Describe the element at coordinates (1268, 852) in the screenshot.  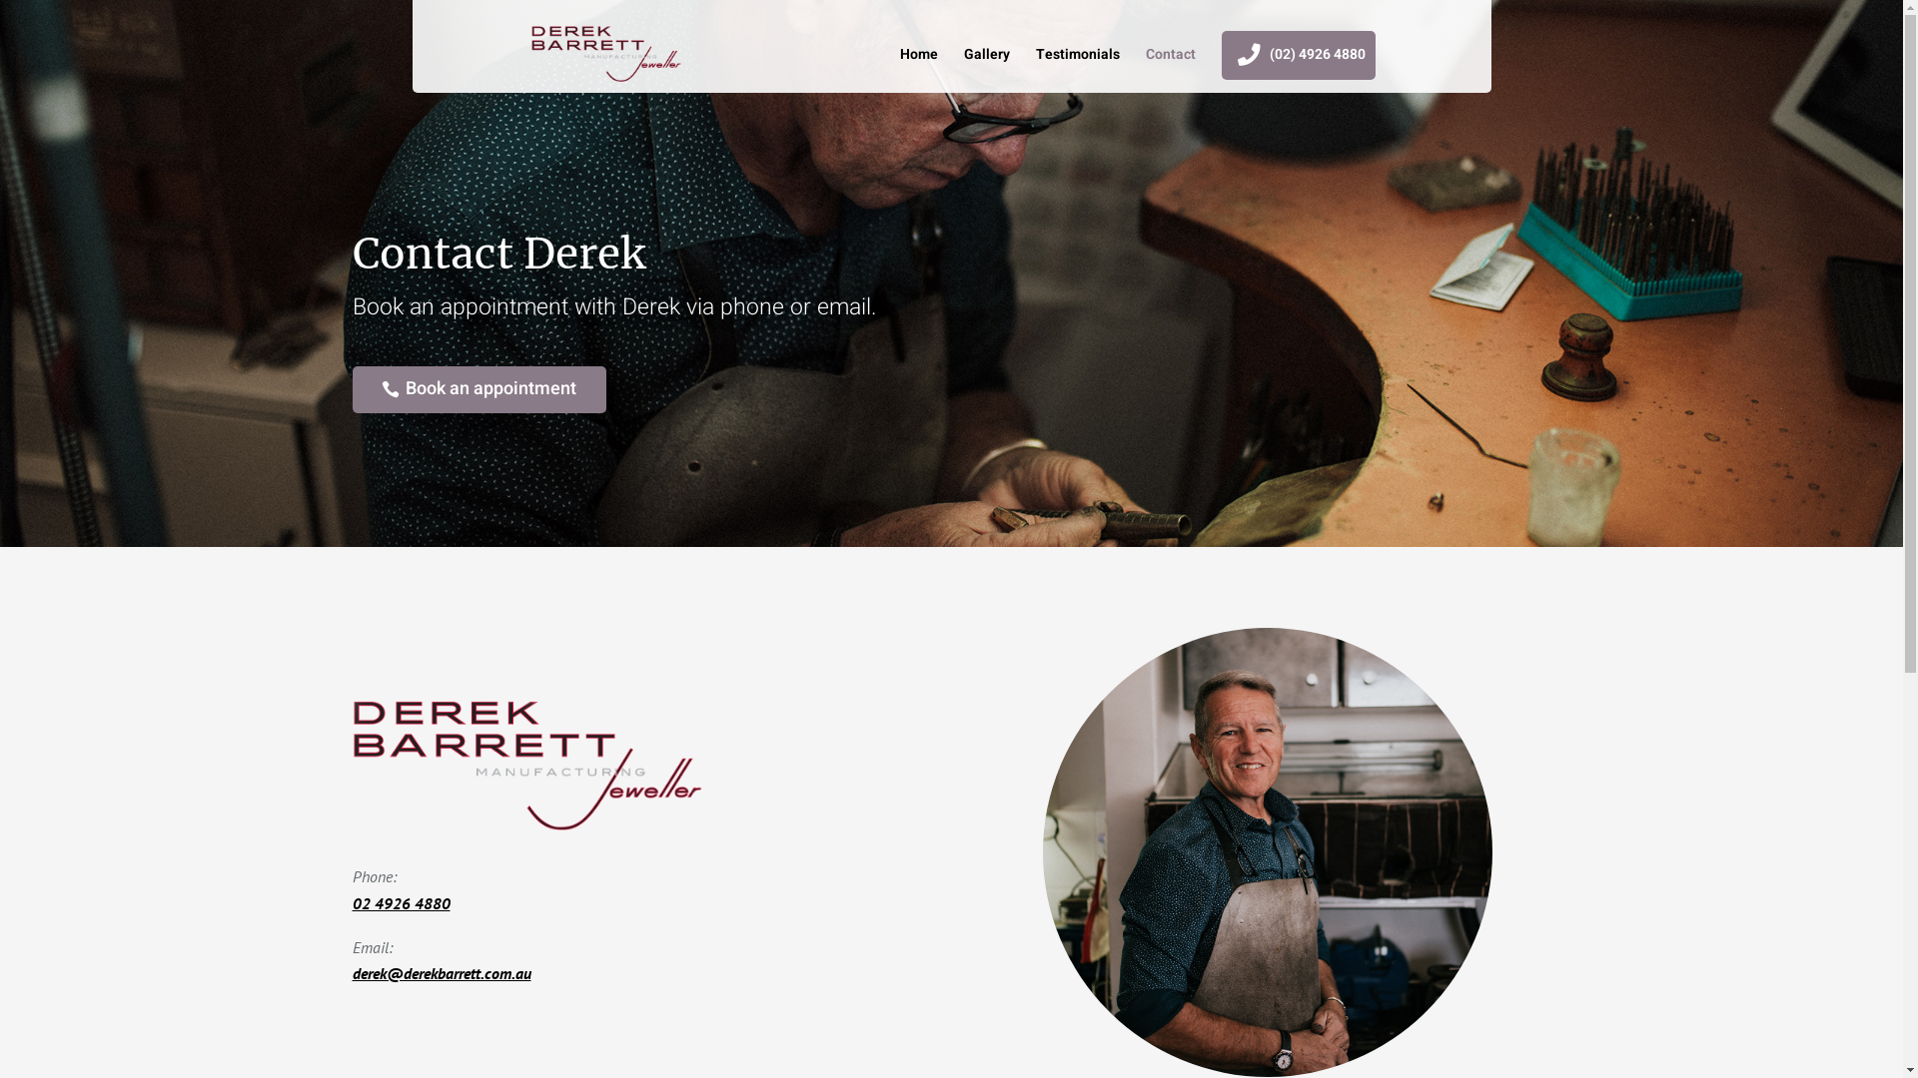
I see `Derek Barrett` at that location.